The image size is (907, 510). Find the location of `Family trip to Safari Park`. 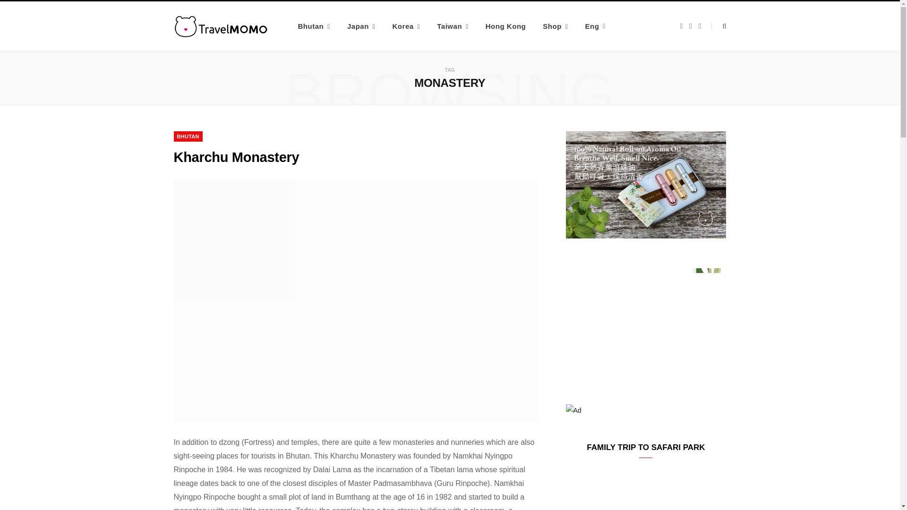

Family trip to Safari Park is located at coordinates (646, 492).